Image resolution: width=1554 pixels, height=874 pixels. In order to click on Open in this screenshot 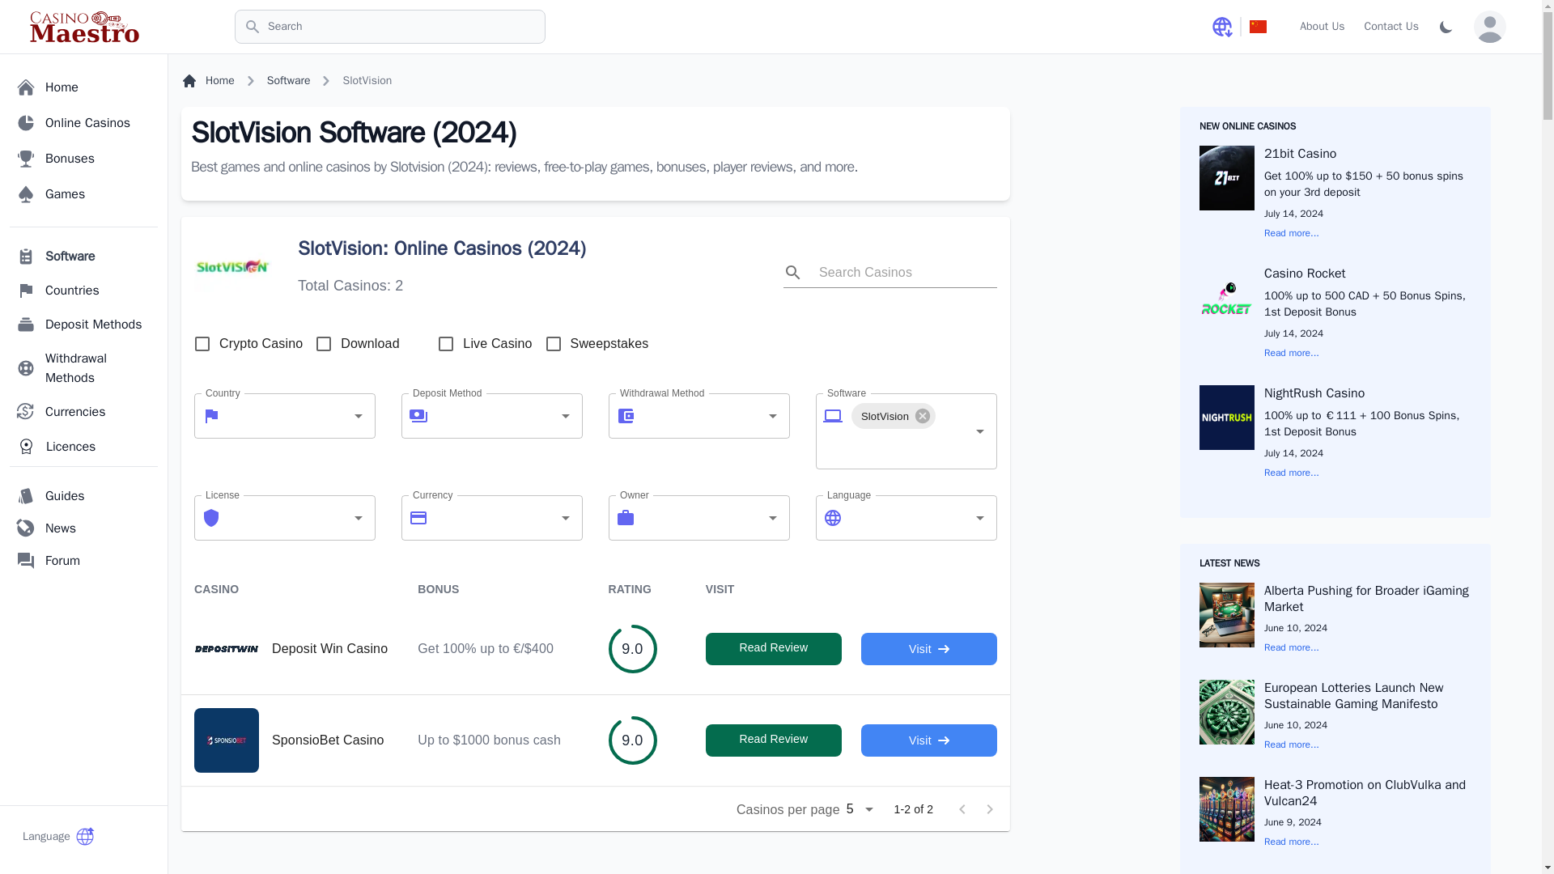, I will do `click(565, 518)`.